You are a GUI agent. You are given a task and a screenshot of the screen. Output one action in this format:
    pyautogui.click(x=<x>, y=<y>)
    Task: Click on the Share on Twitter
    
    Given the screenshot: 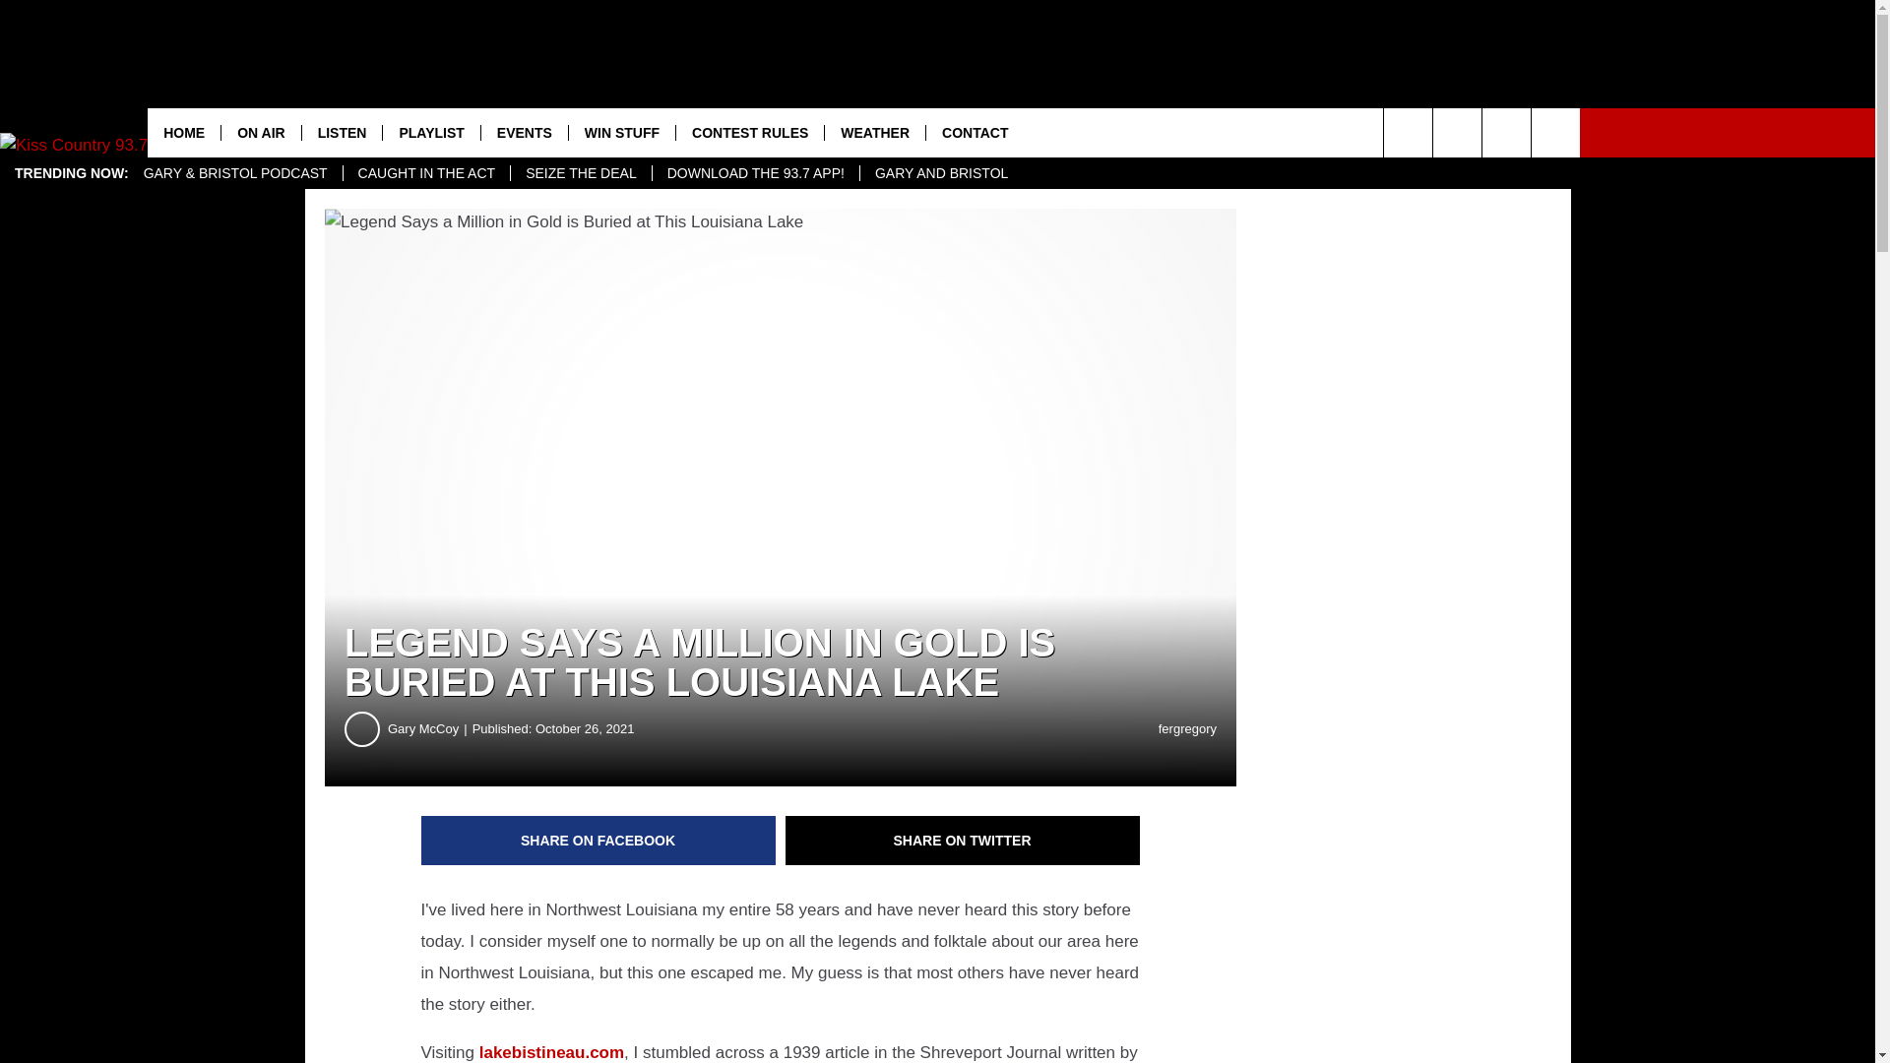 What is the action you would take?
    pyautogui.click(x=963, y=841)
    